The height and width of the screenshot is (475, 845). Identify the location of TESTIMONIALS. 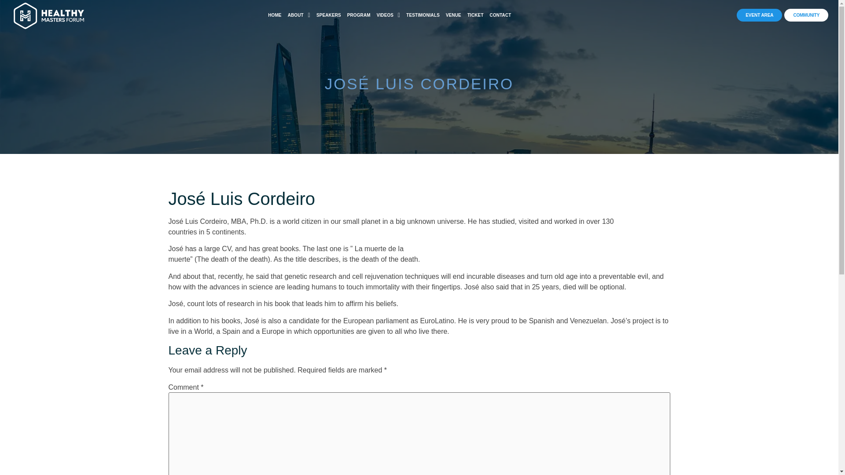
(422, 15).